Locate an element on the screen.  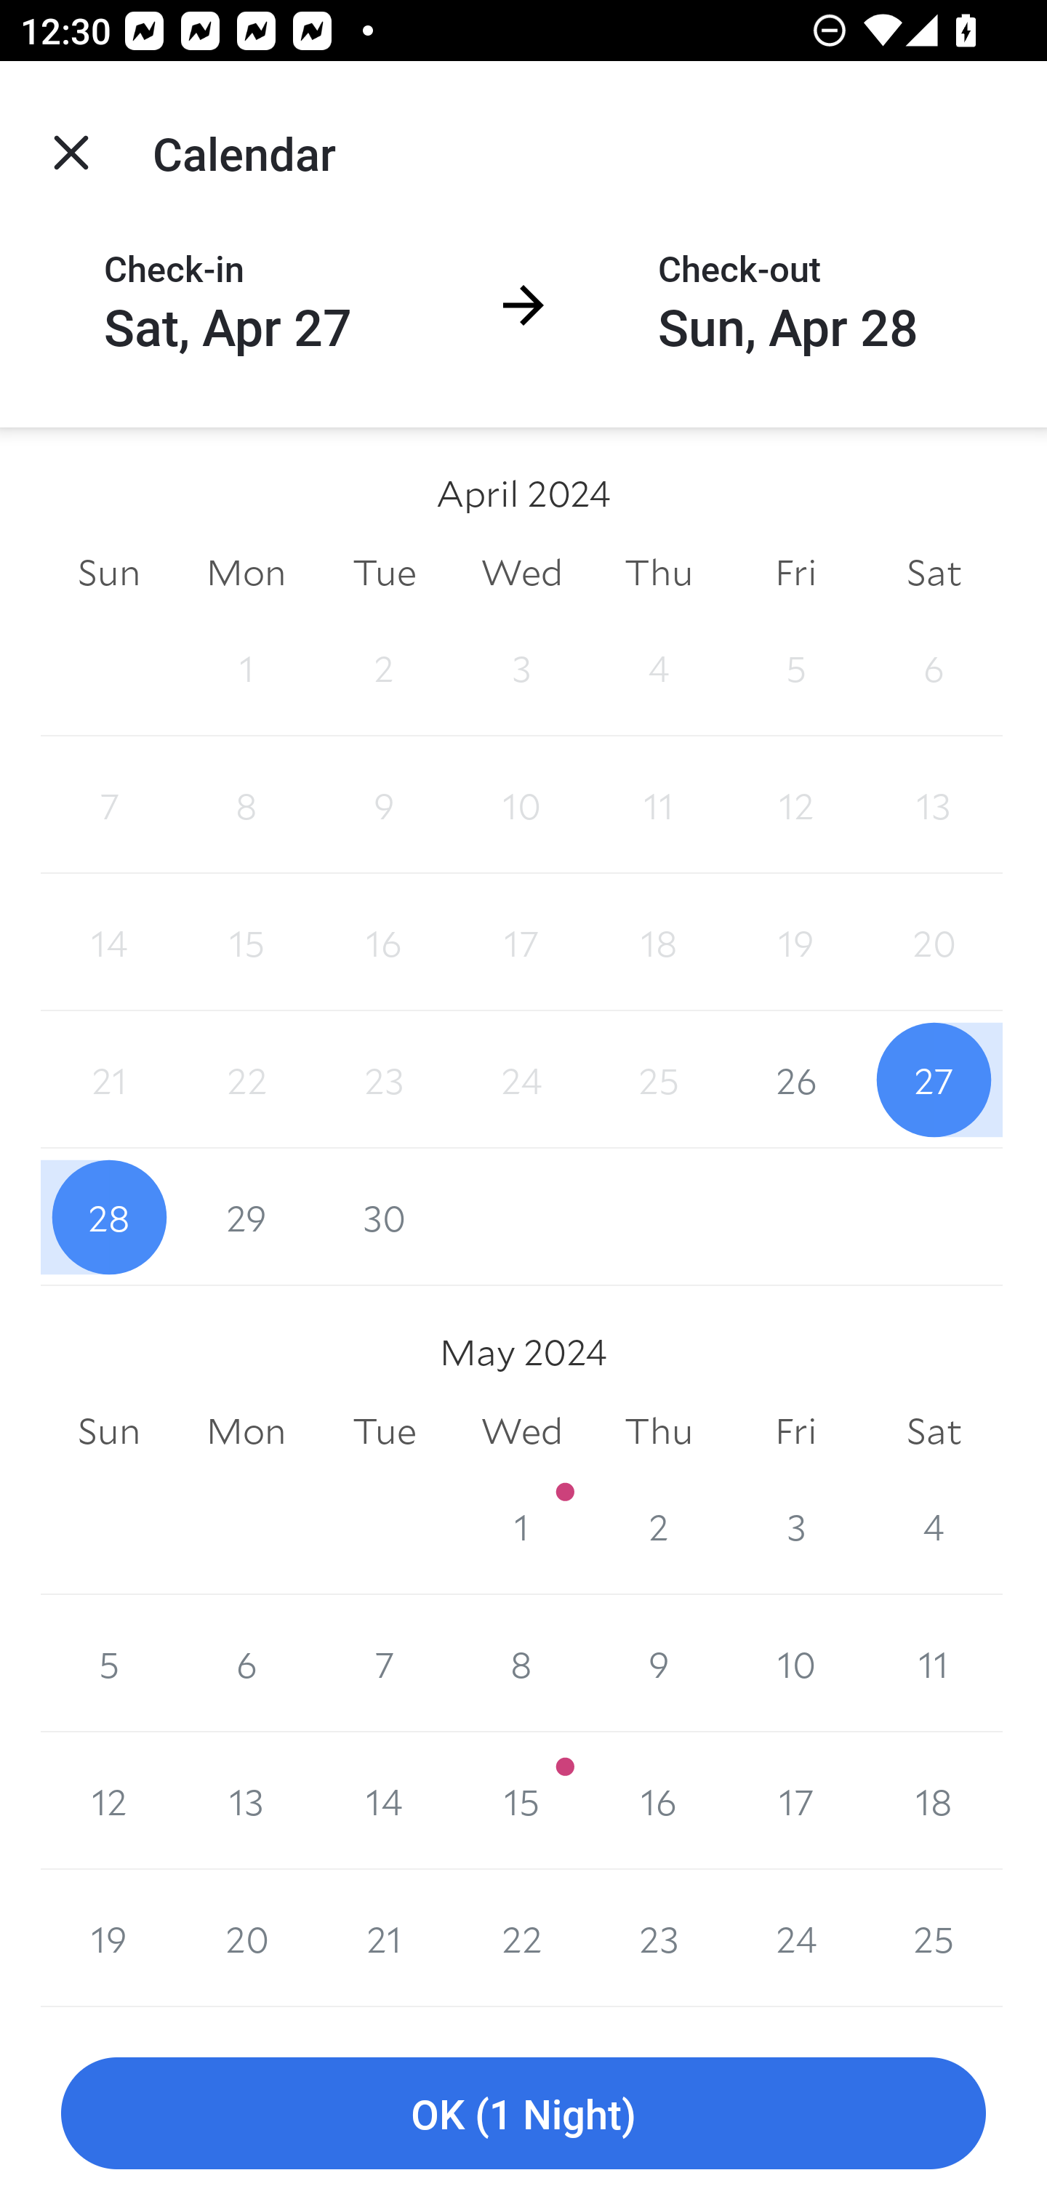
8 8 April 2024 is located at coordinates (246, 804).